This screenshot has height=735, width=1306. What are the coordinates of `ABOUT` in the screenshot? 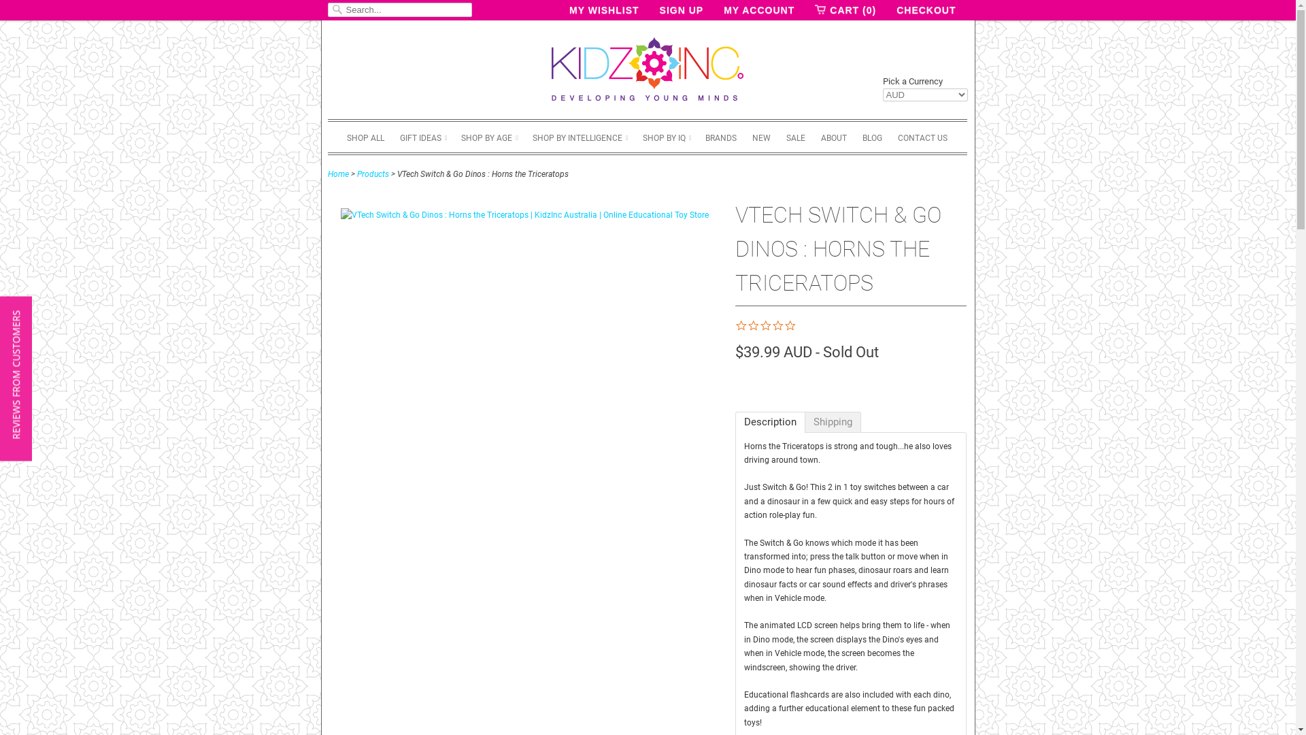 It's located at (834, 137).